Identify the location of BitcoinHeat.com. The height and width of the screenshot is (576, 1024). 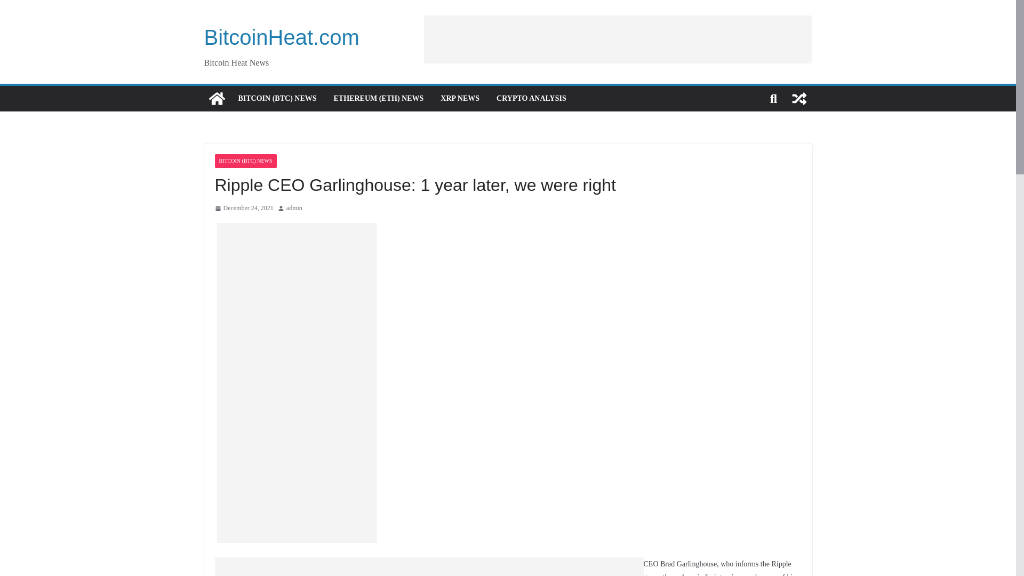
(217, 98).